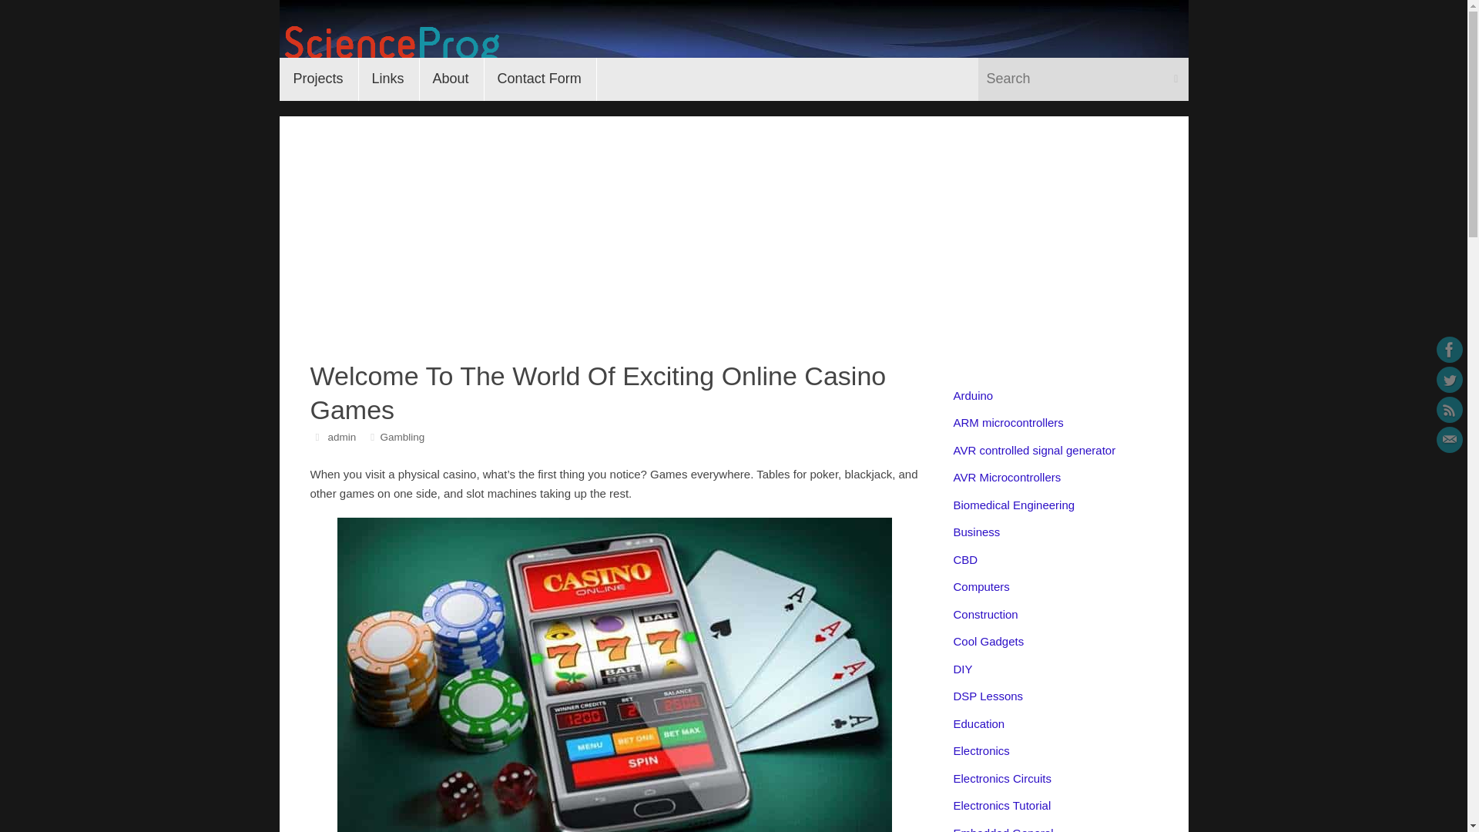  I want to click on View all posts by admin, so click(341, 437).